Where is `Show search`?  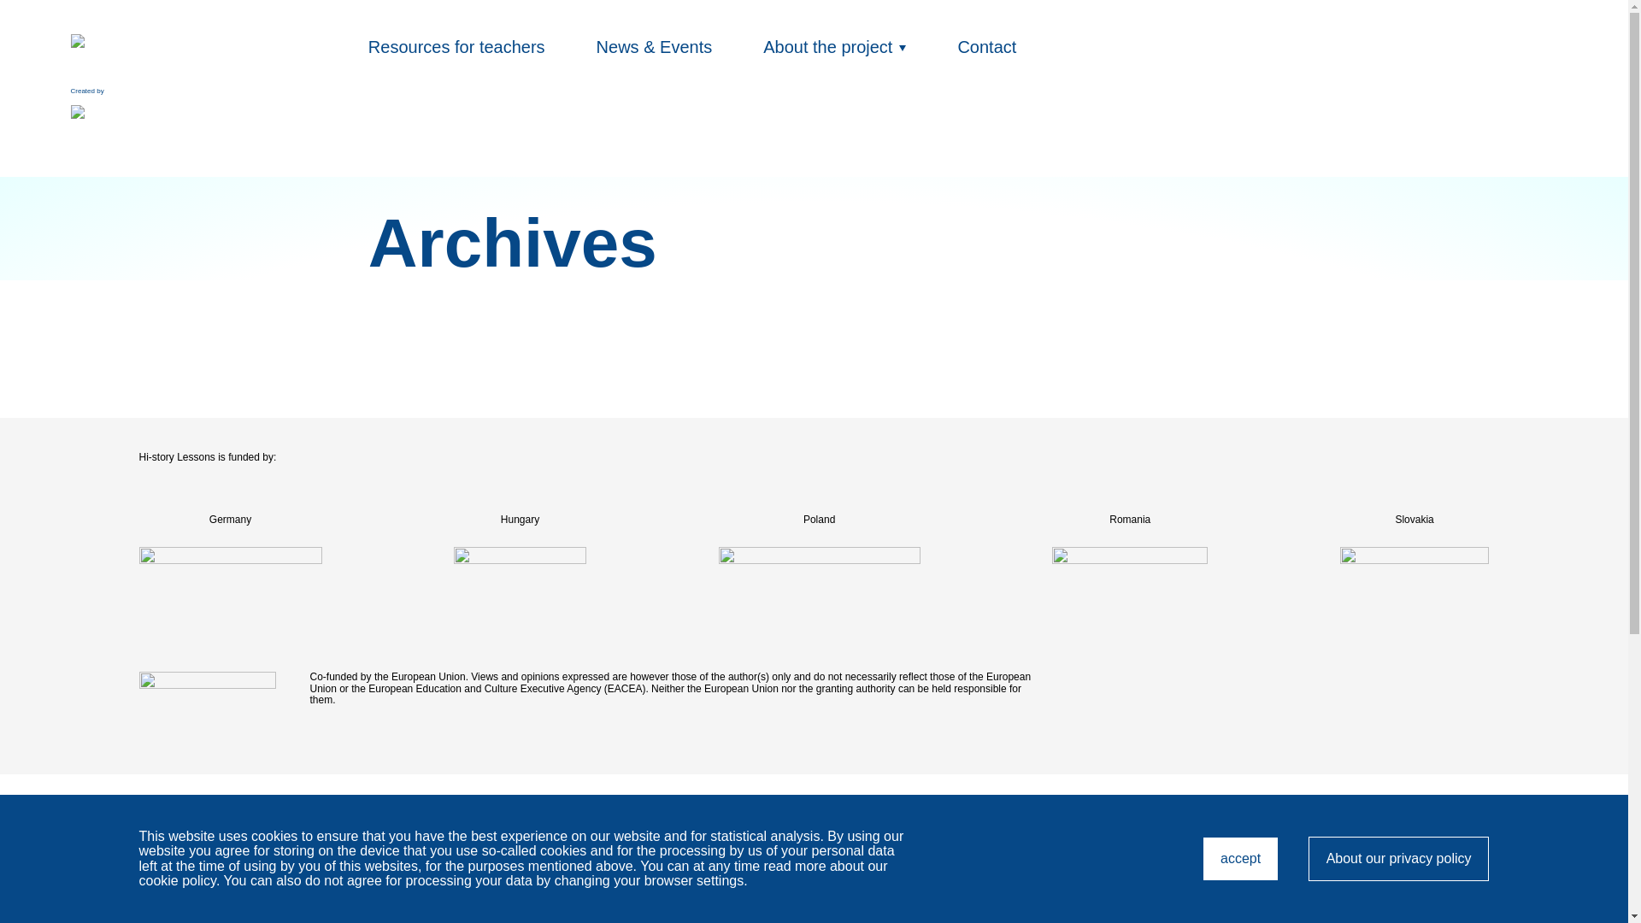 Show search is located at coordinates (834, 46).